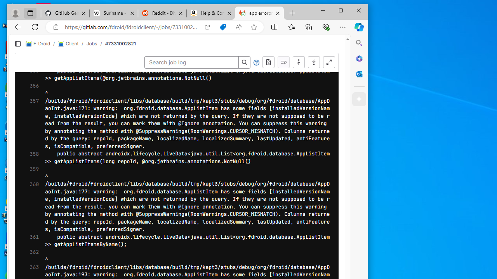 This screenshot has width=497, height=279. I want to click on 419, so click(28, 242).